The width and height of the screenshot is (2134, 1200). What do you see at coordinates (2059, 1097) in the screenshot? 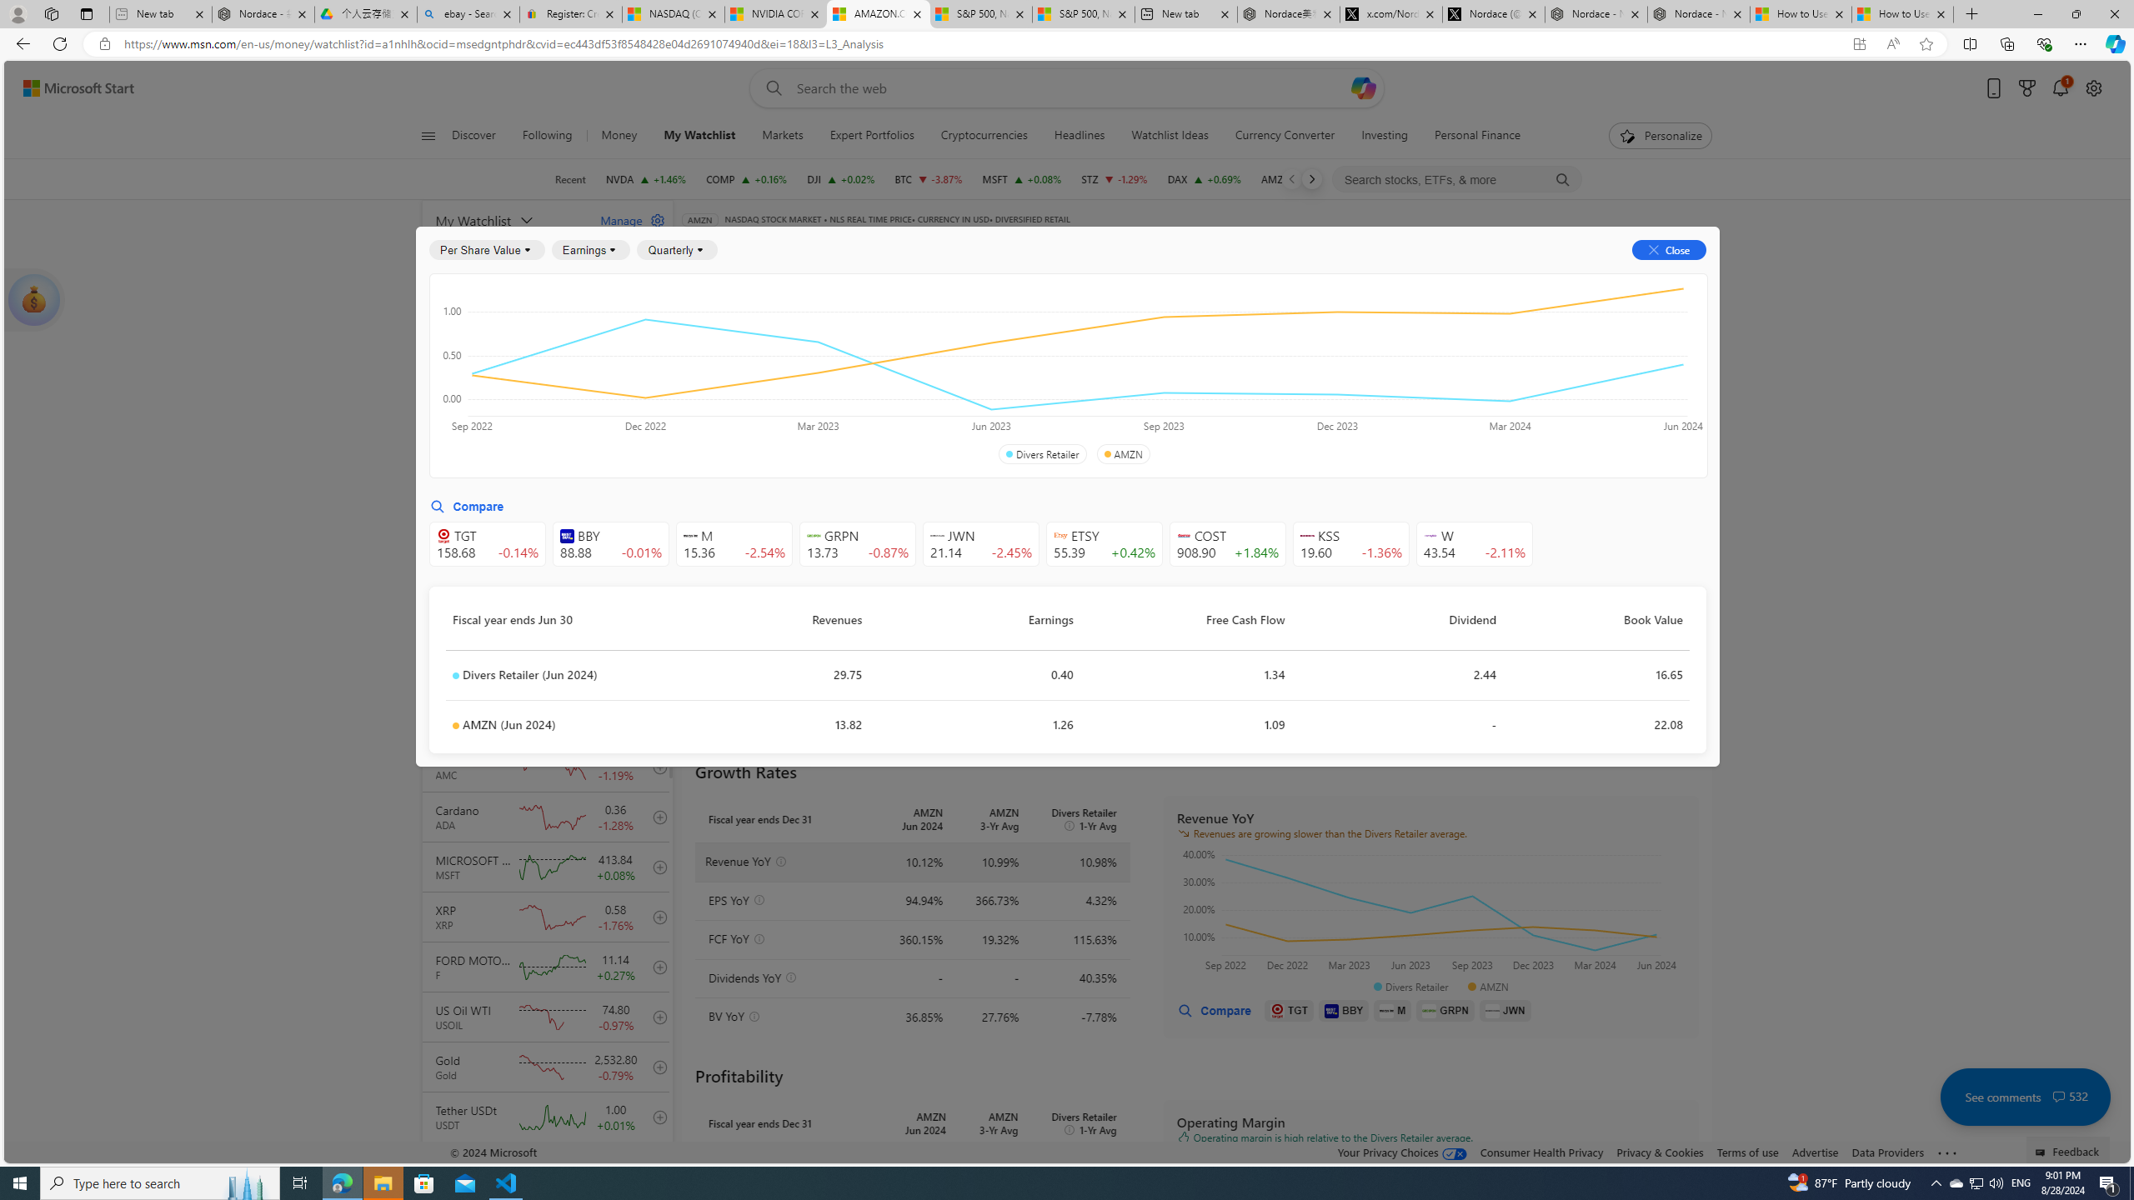
I see `Class: cwt-icon-vector` at bounding box center [2059, 1097].